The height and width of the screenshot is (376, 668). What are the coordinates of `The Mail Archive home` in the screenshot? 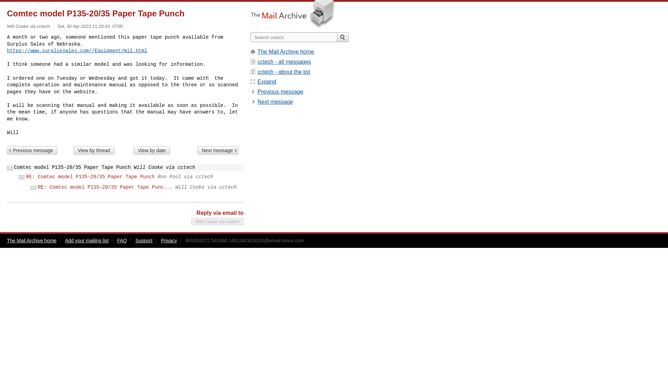 It's located at (31, 240).